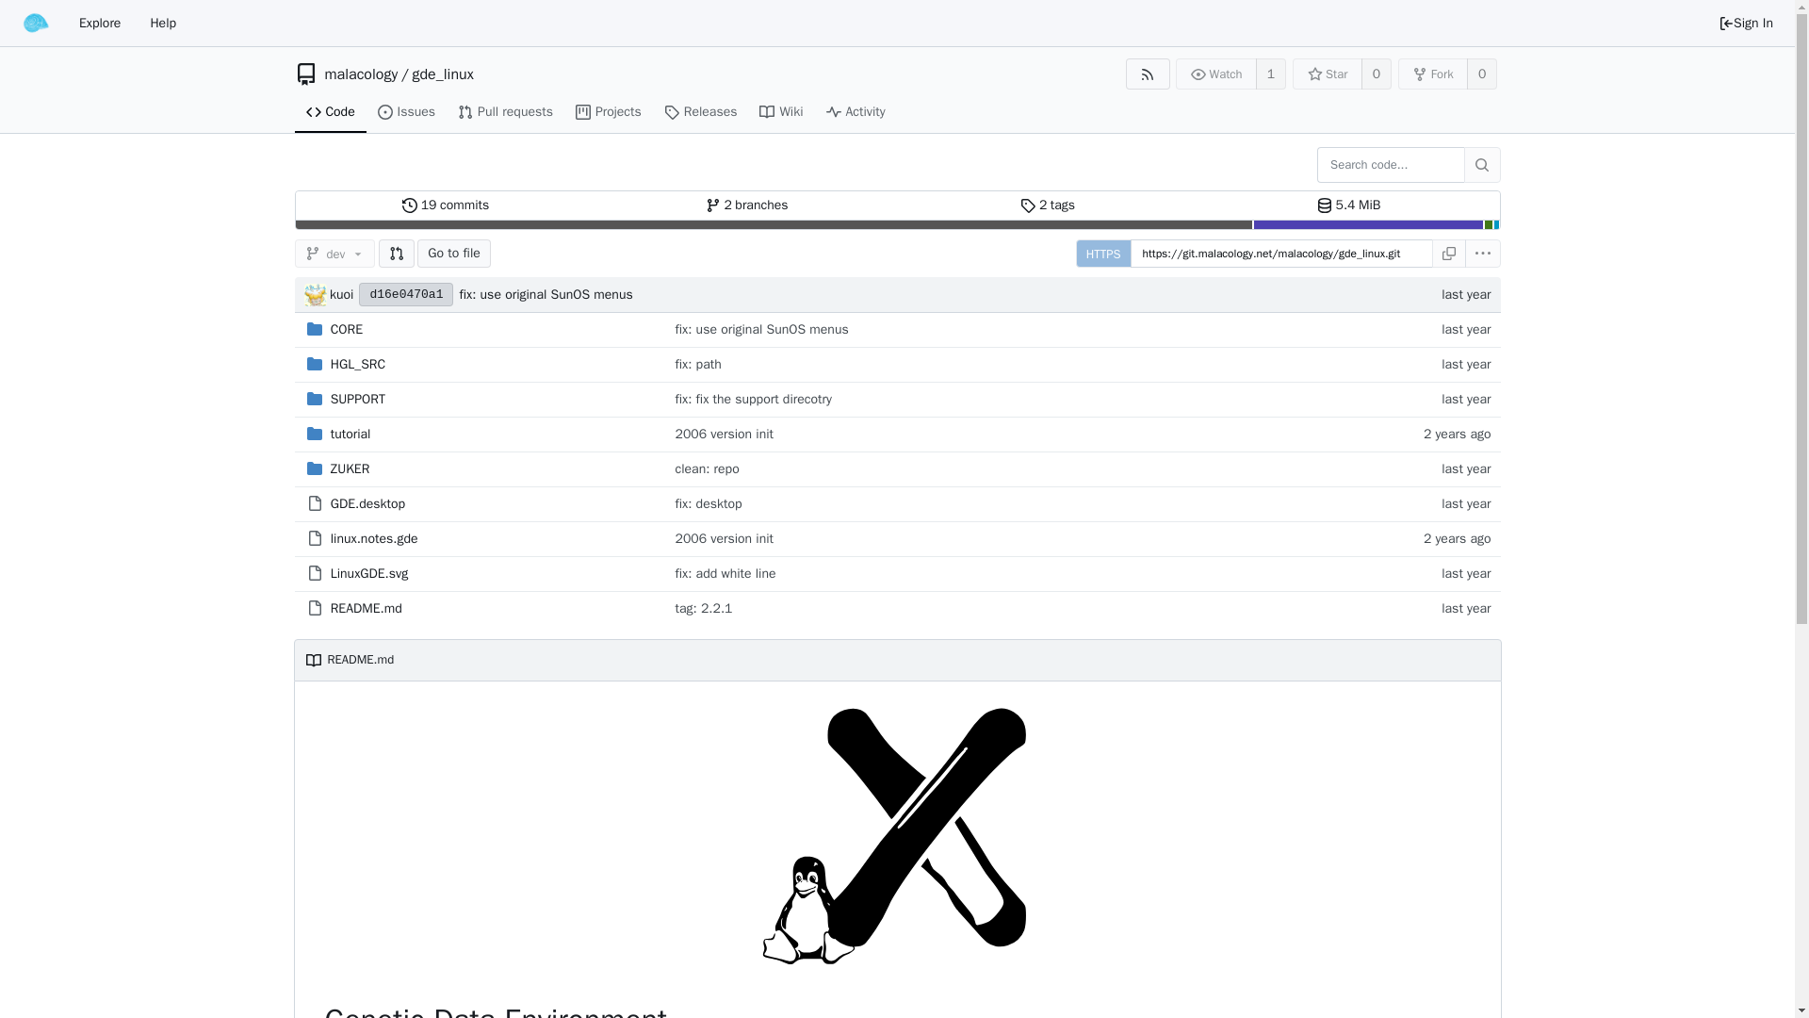  What do you see at coordinates (407, 113) in the screenshot?
I see `0` at bounding box center [407, 113].